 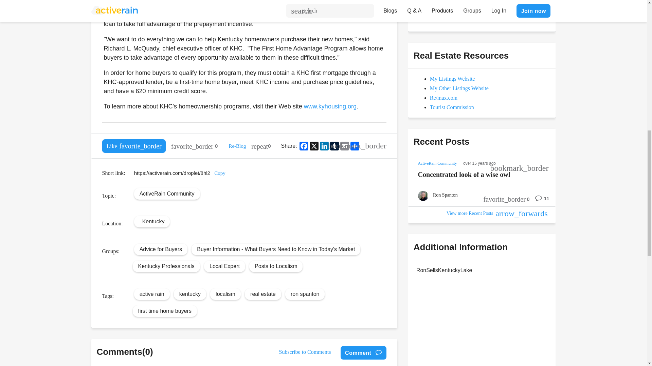 I want to click on Copy, so click(x=220, y=173).